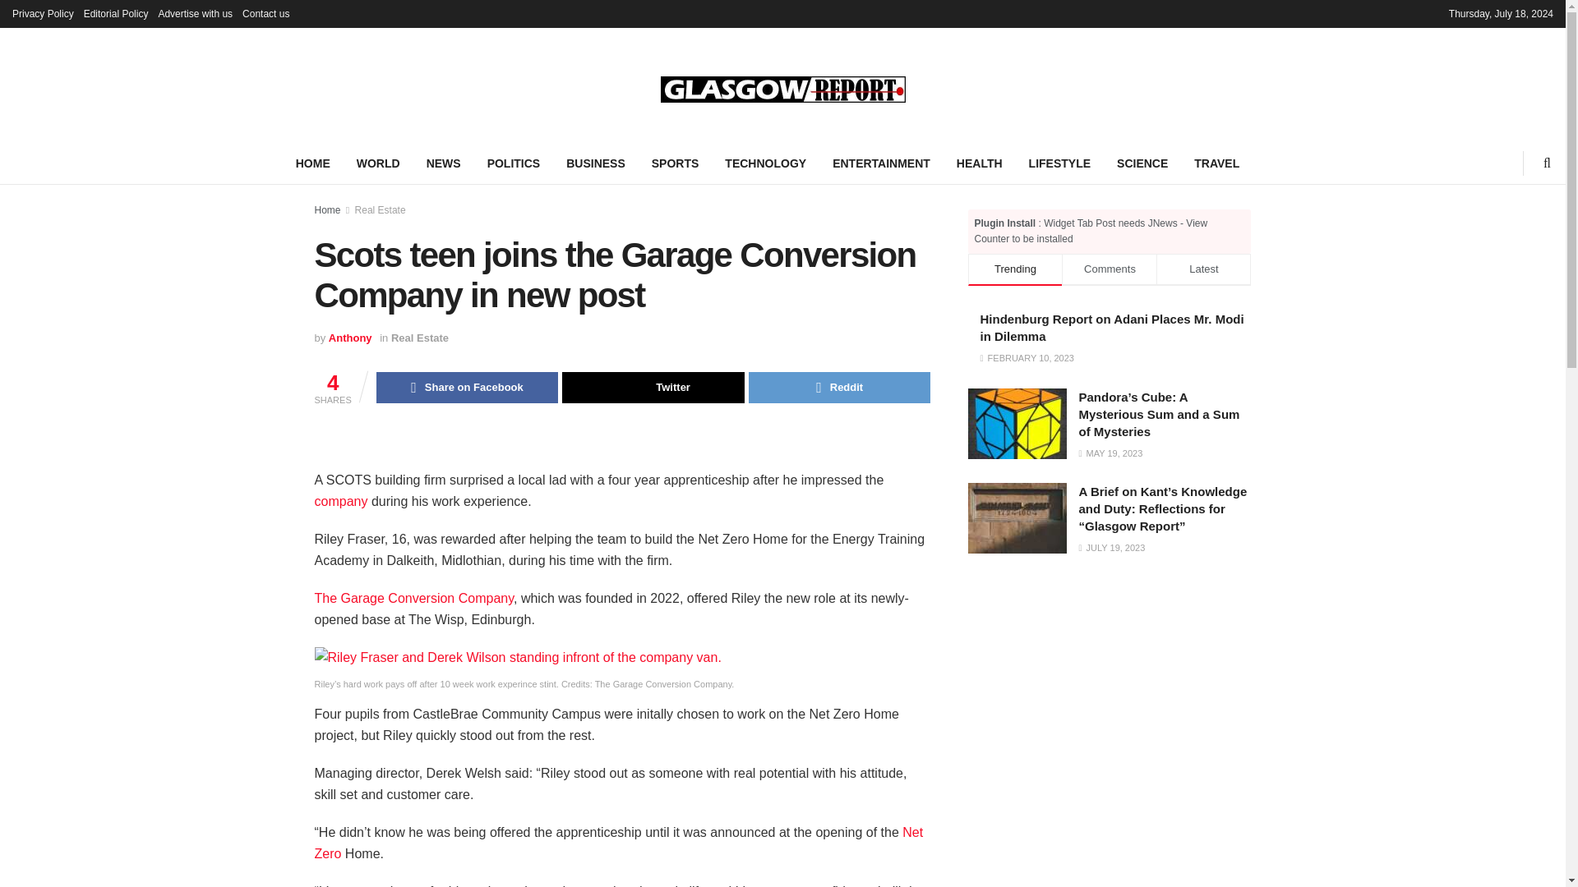  I want to click on Real Estate, so click(419, 338).